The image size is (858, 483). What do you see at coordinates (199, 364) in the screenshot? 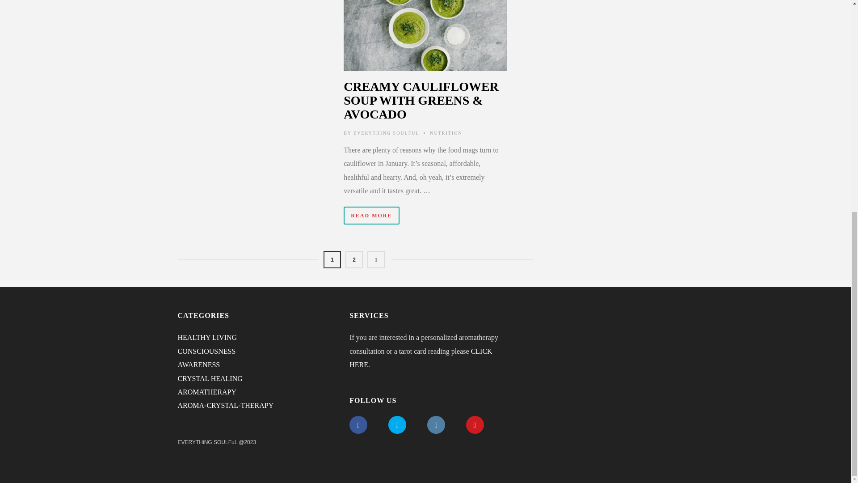
I see `View all posts filed under AWARENESS` at bounding box center [199, 364].